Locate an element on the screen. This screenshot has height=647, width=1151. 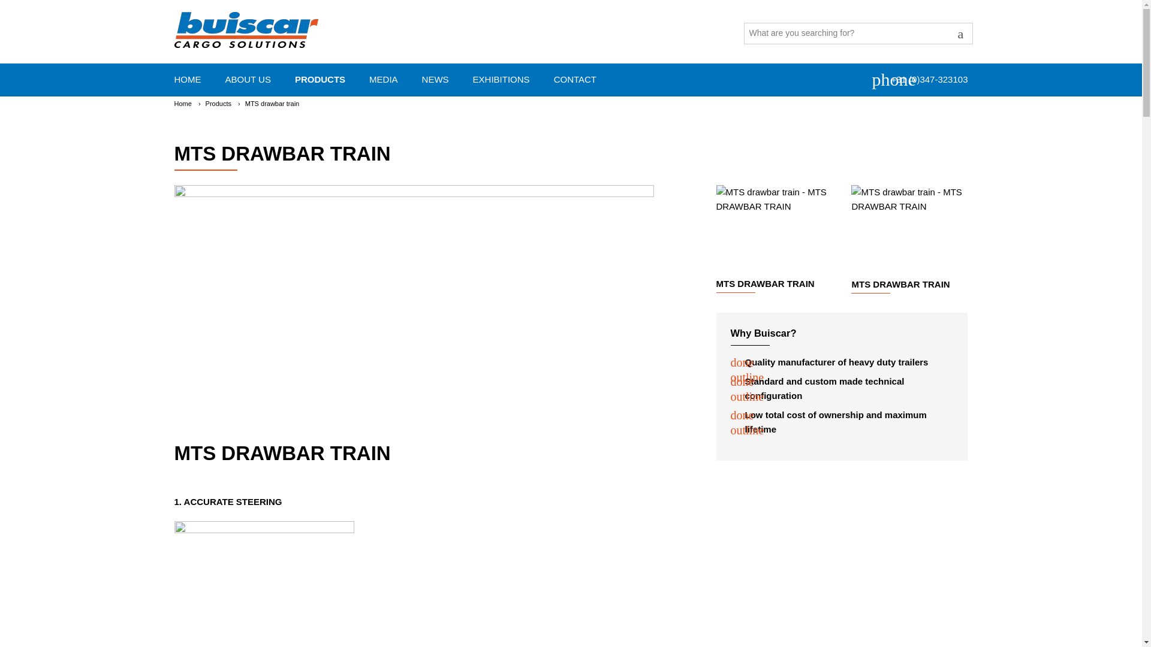
Call us directly is located at coordinates (920, 79).